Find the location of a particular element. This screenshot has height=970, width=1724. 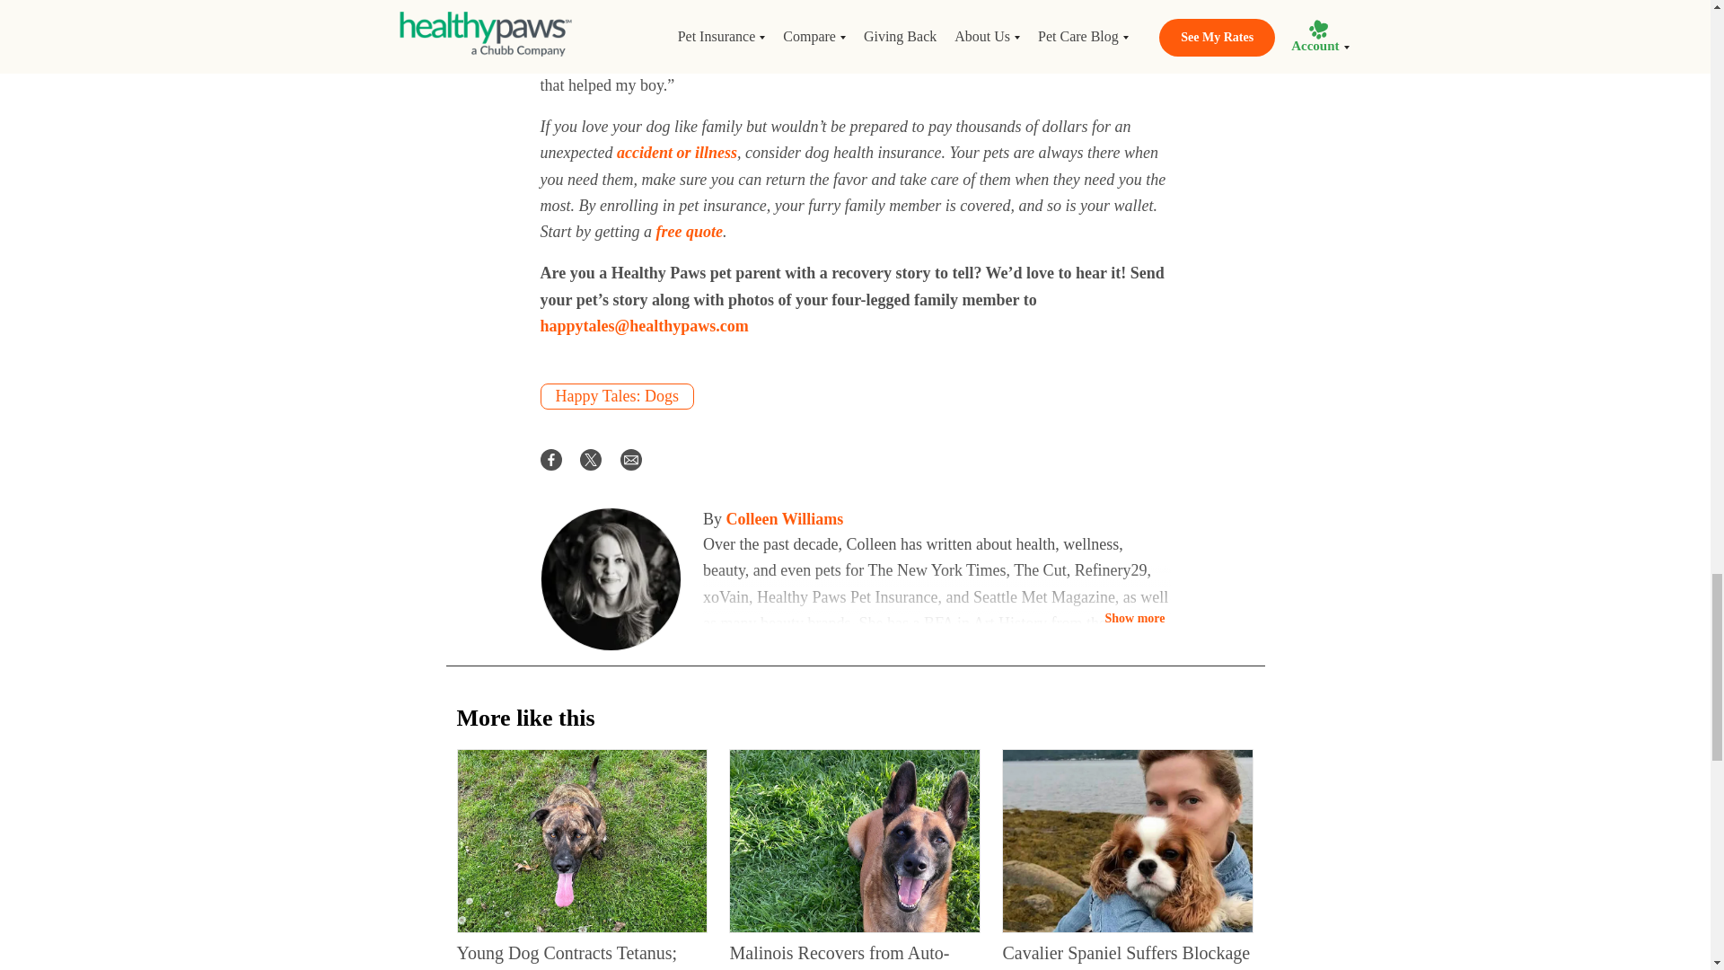

Young Dog Contracts Tetanus; Hospitalized for 16 Days is located at coordinates (582, 841).